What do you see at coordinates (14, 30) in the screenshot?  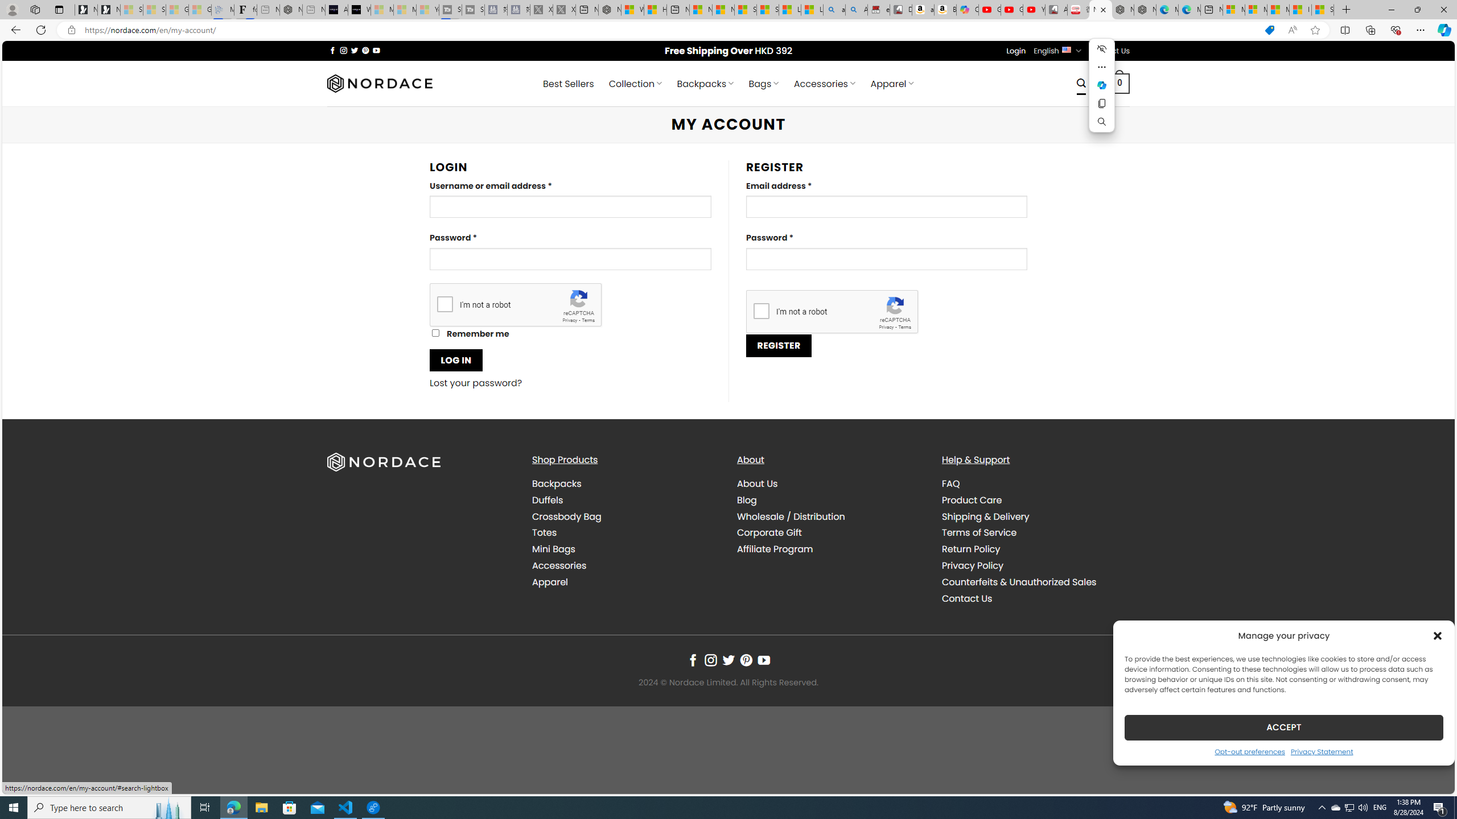 I see `Back` at bounding box center [14, 30].